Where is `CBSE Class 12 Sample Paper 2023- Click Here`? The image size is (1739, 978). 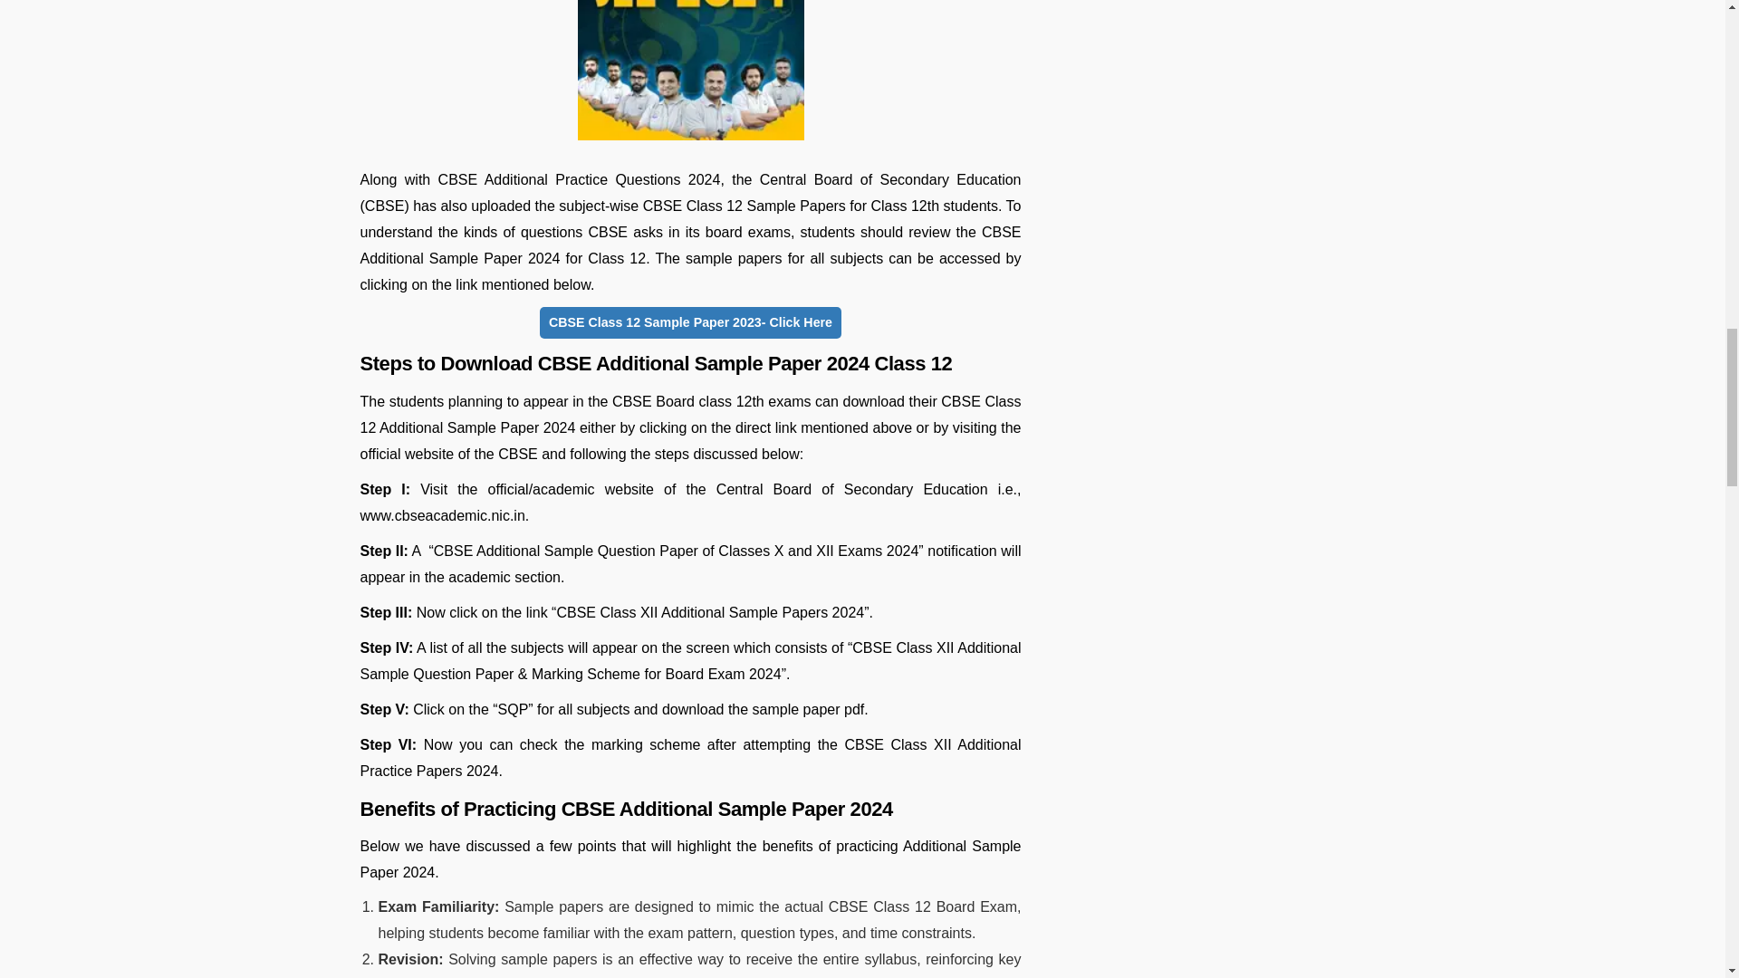
CBSE Class 12 Sample Paper 2023- Click Here is located at coordinates (690, 326).